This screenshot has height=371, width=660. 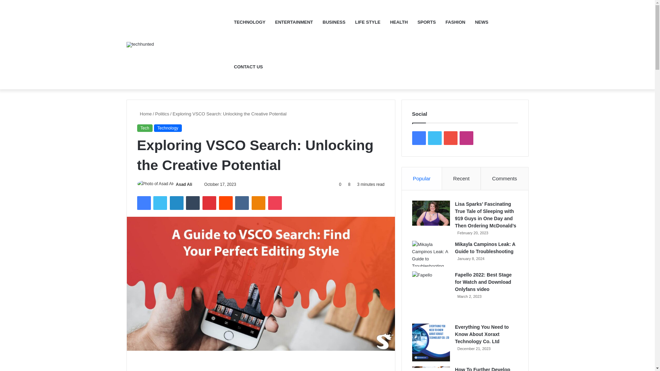 I want to click on Facebook, so click(x=143, y=203).